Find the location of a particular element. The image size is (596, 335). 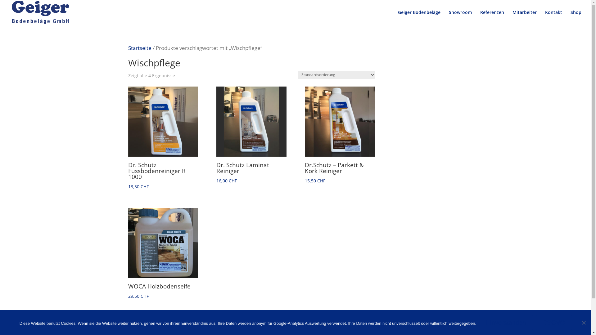

Einverstanden is located at coordinates (506, 323).